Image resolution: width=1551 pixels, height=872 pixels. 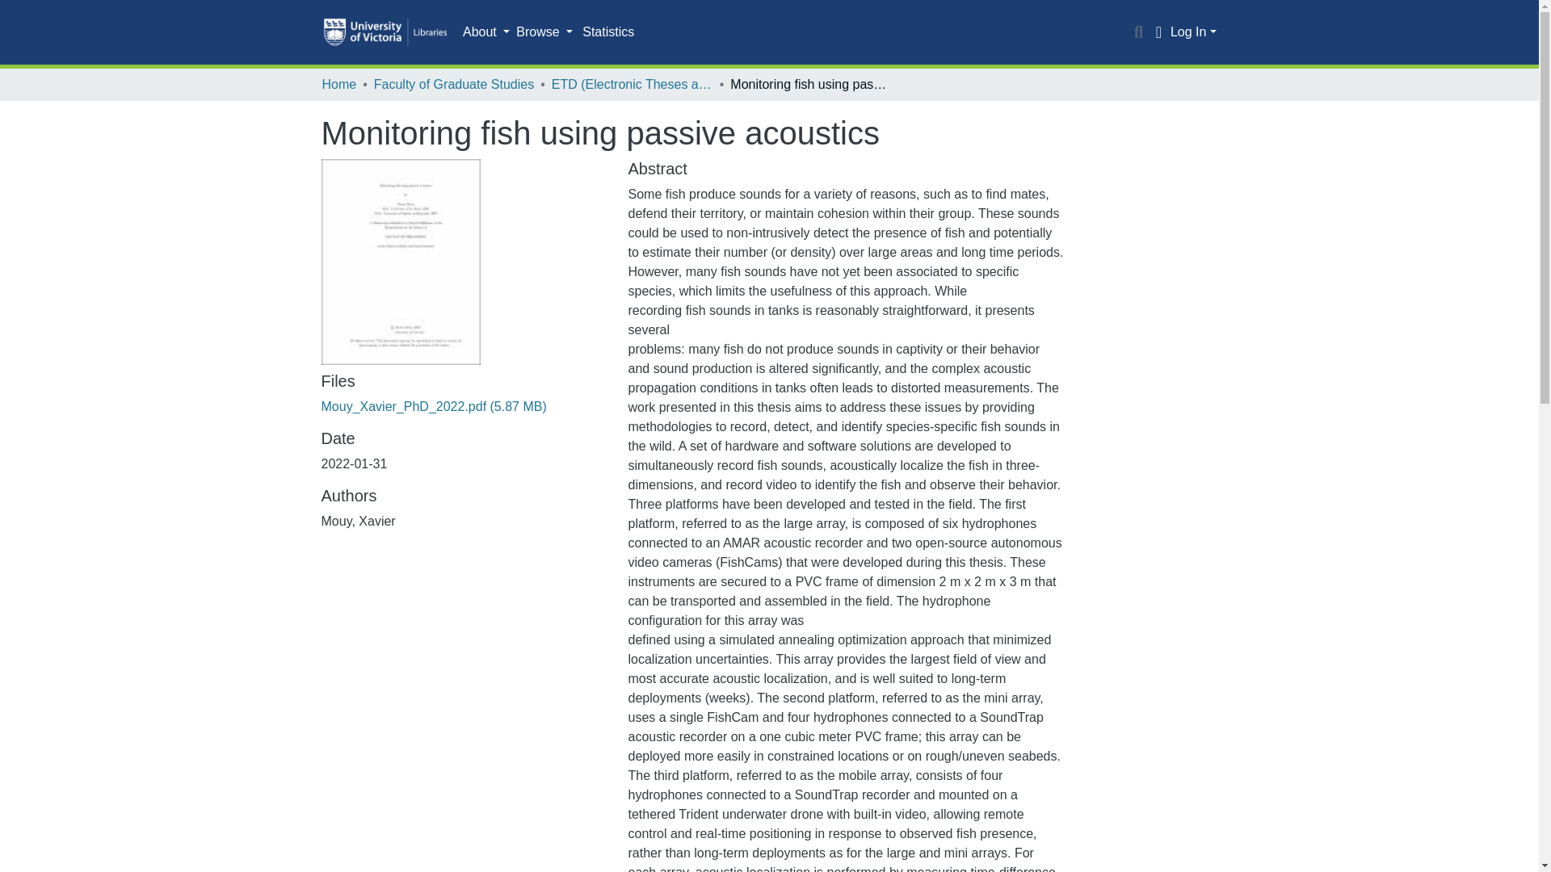 I want to click on Log In, so click(x=1193, y=31).